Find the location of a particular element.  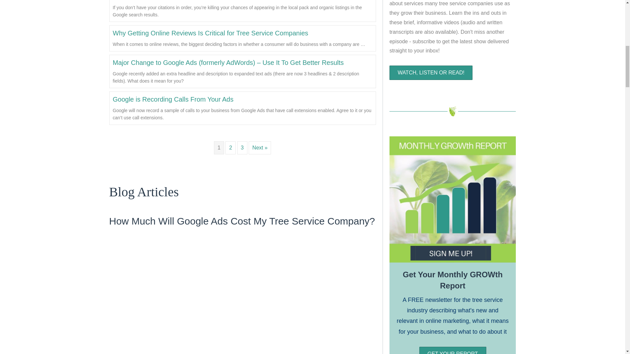

How Much Will Google Ads Cost My Tree Service Company? is located at coordinates (242, 221).